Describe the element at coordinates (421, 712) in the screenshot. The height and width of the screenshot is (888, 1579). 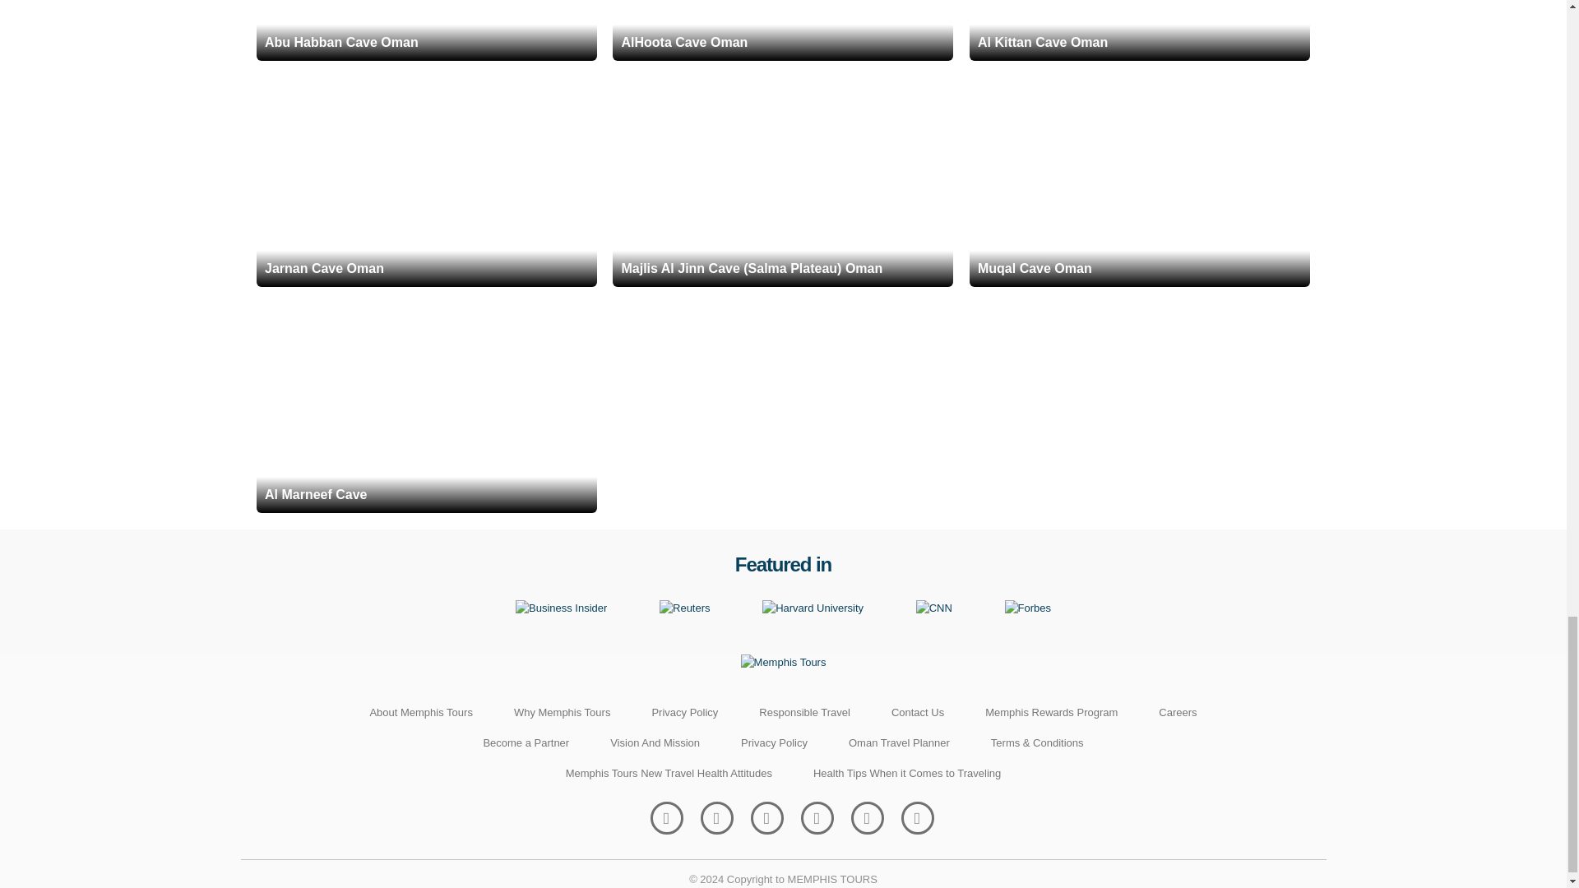
I see `About Memphis Tours` at that location.